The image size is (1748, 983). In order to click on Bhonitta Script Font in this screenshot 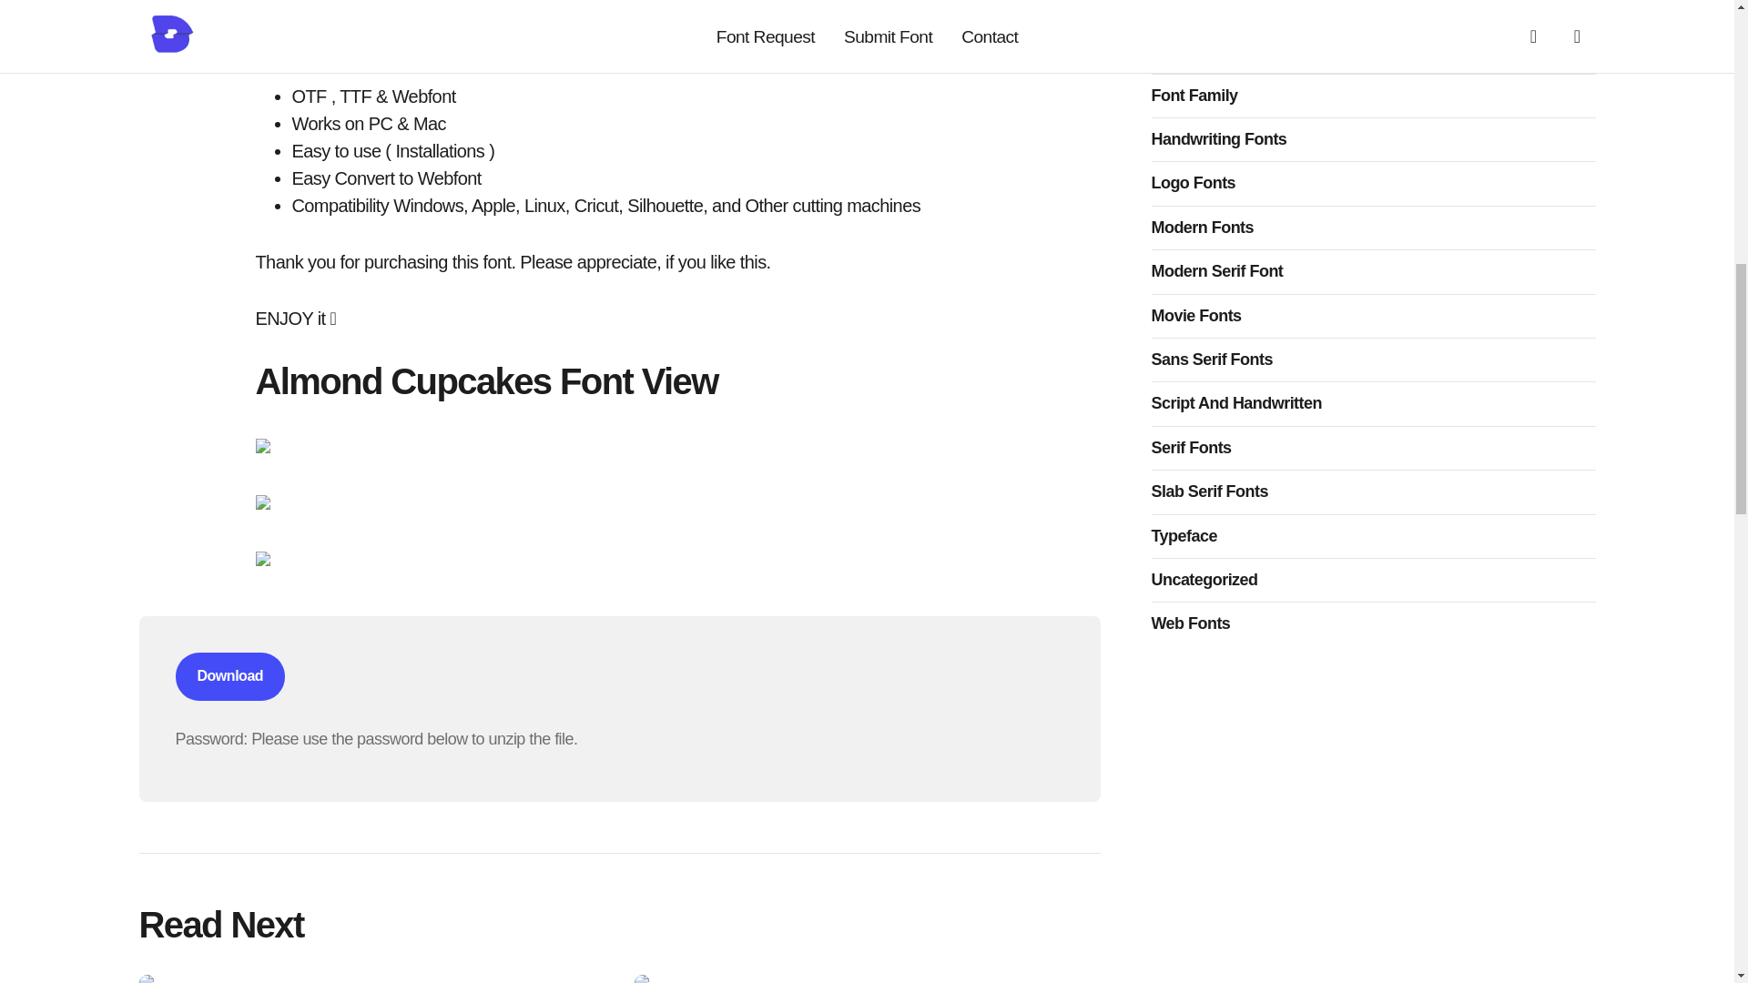, I will do `click(866, 979)`.